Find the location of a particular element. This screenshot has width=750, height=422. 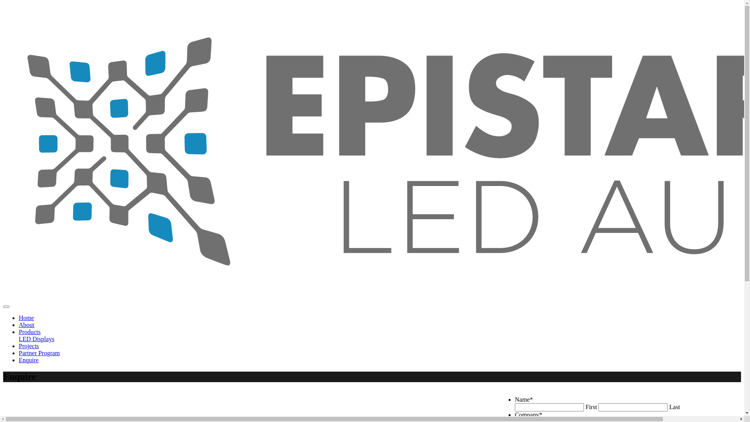

Partner Program is located at coordinates (39, 353).